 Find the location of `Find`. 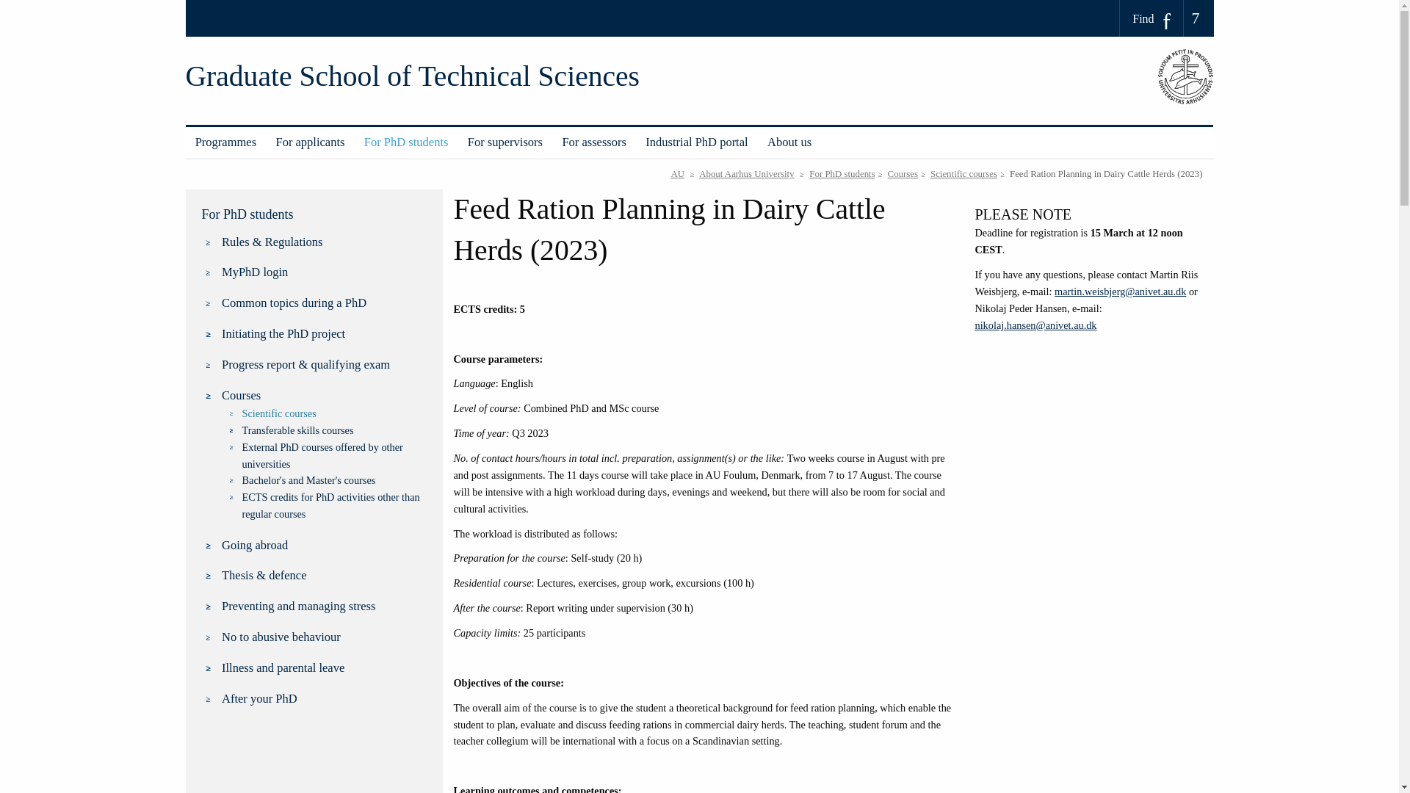

Find is located at coordinates (1151, 18).